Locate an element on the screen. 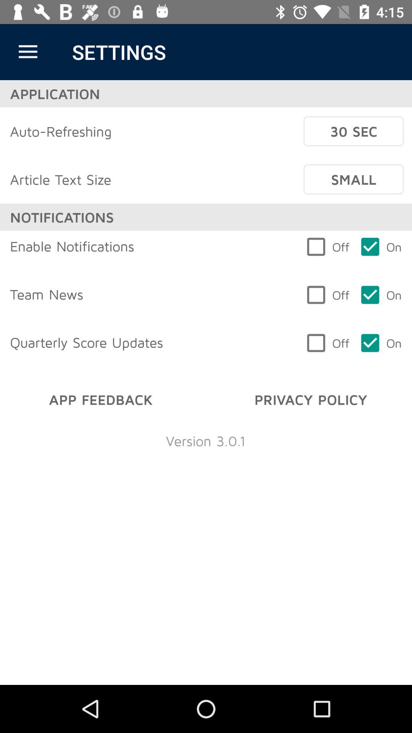 The image size is (412, 733). press the item above application icon is located at coordinates (28, 52).